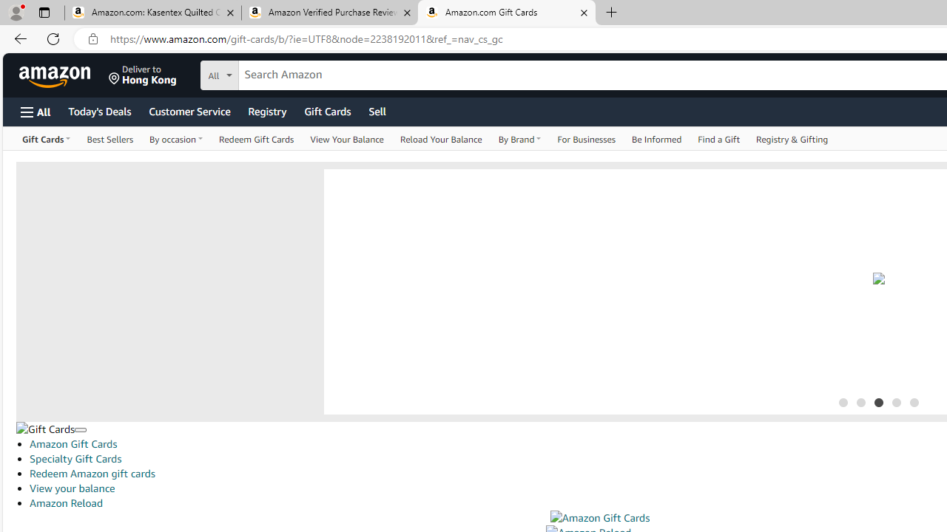 This screenshot has width=947, height=532. I want to click on View your balance, so click(73, 488).